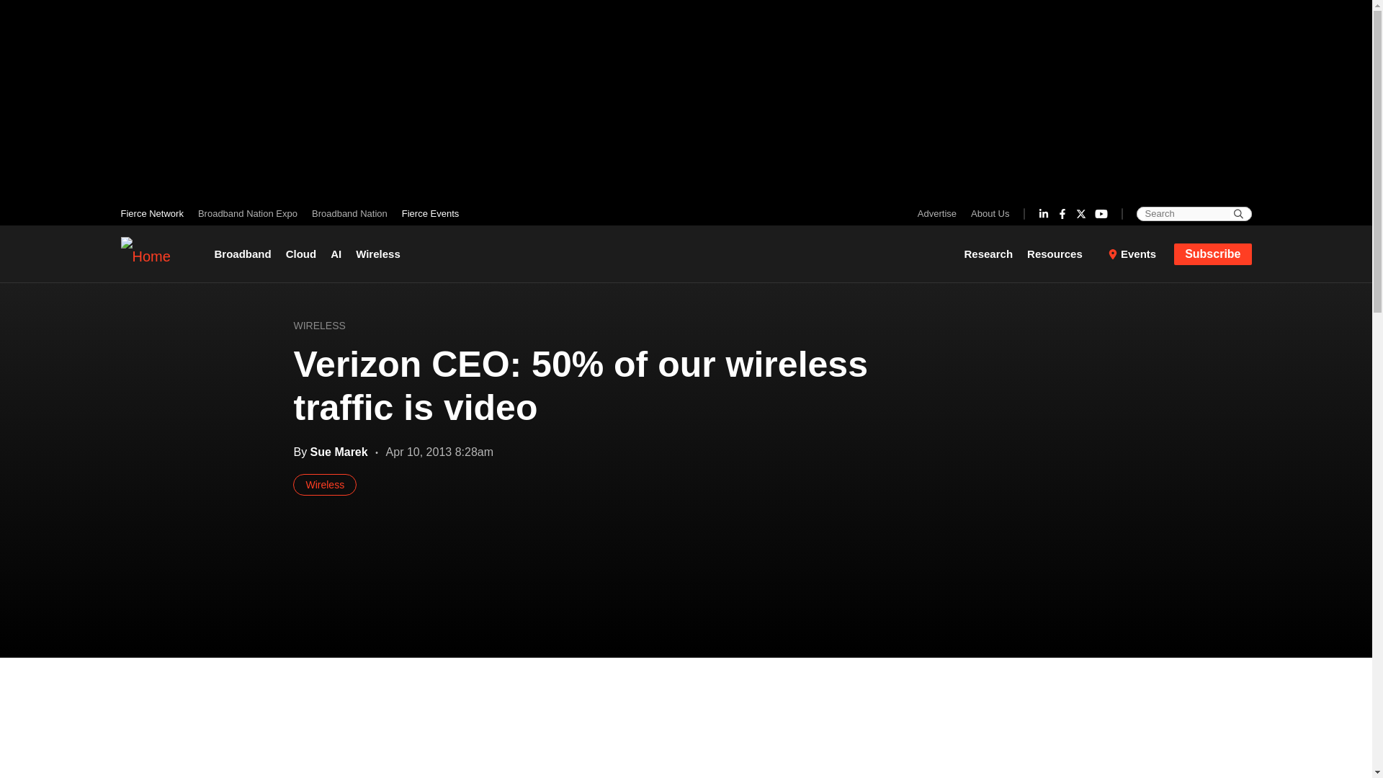 This screenshot has width=1383, height=778. I want to click on Broadband Nation, so click(349, 213).